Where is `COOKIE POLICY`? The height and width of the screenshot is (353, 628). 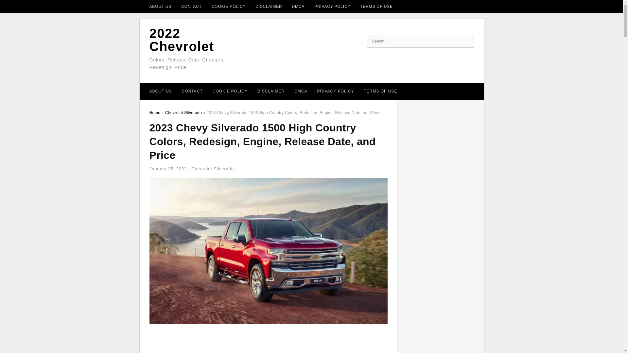
COOKIE POLICY is located at coordinates (230, 91).